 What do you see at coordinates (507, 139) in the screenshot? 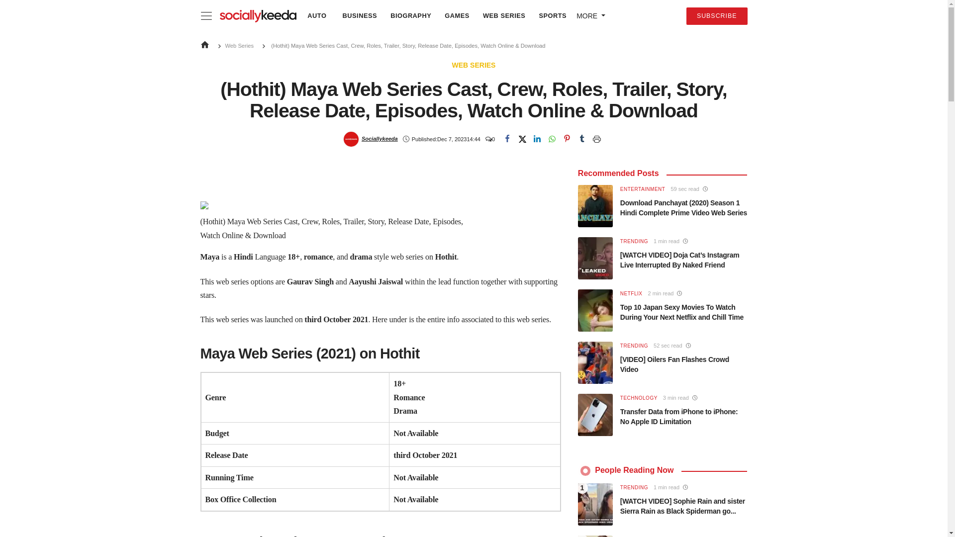
I see `Facebook` at bounding box center [507, 139].